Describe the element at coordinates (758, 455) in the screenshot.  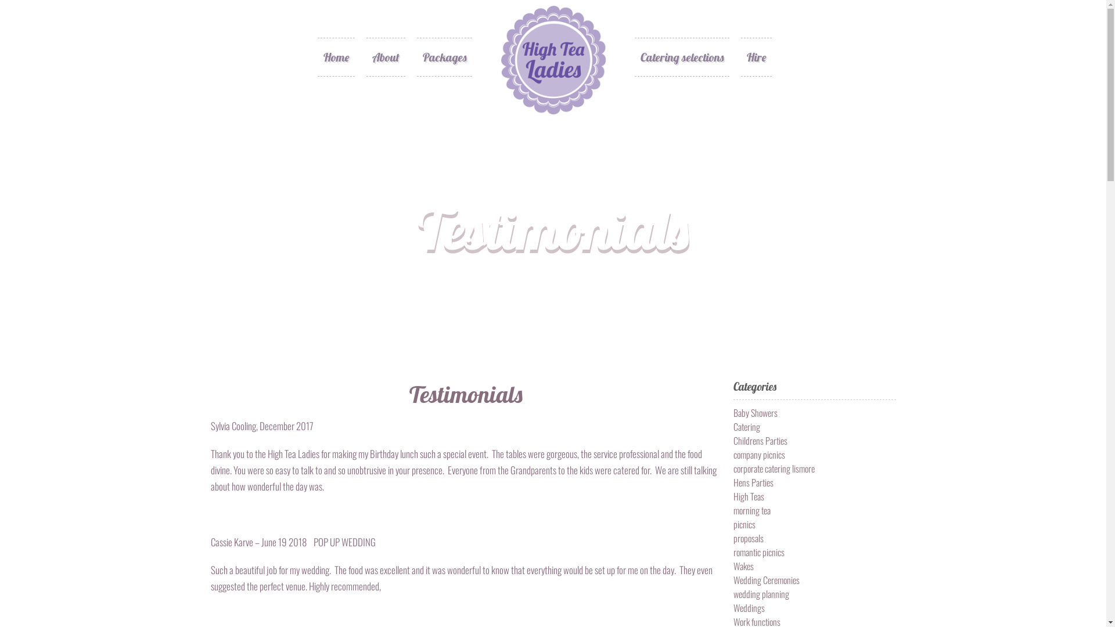
I see `company picnics` at that location.